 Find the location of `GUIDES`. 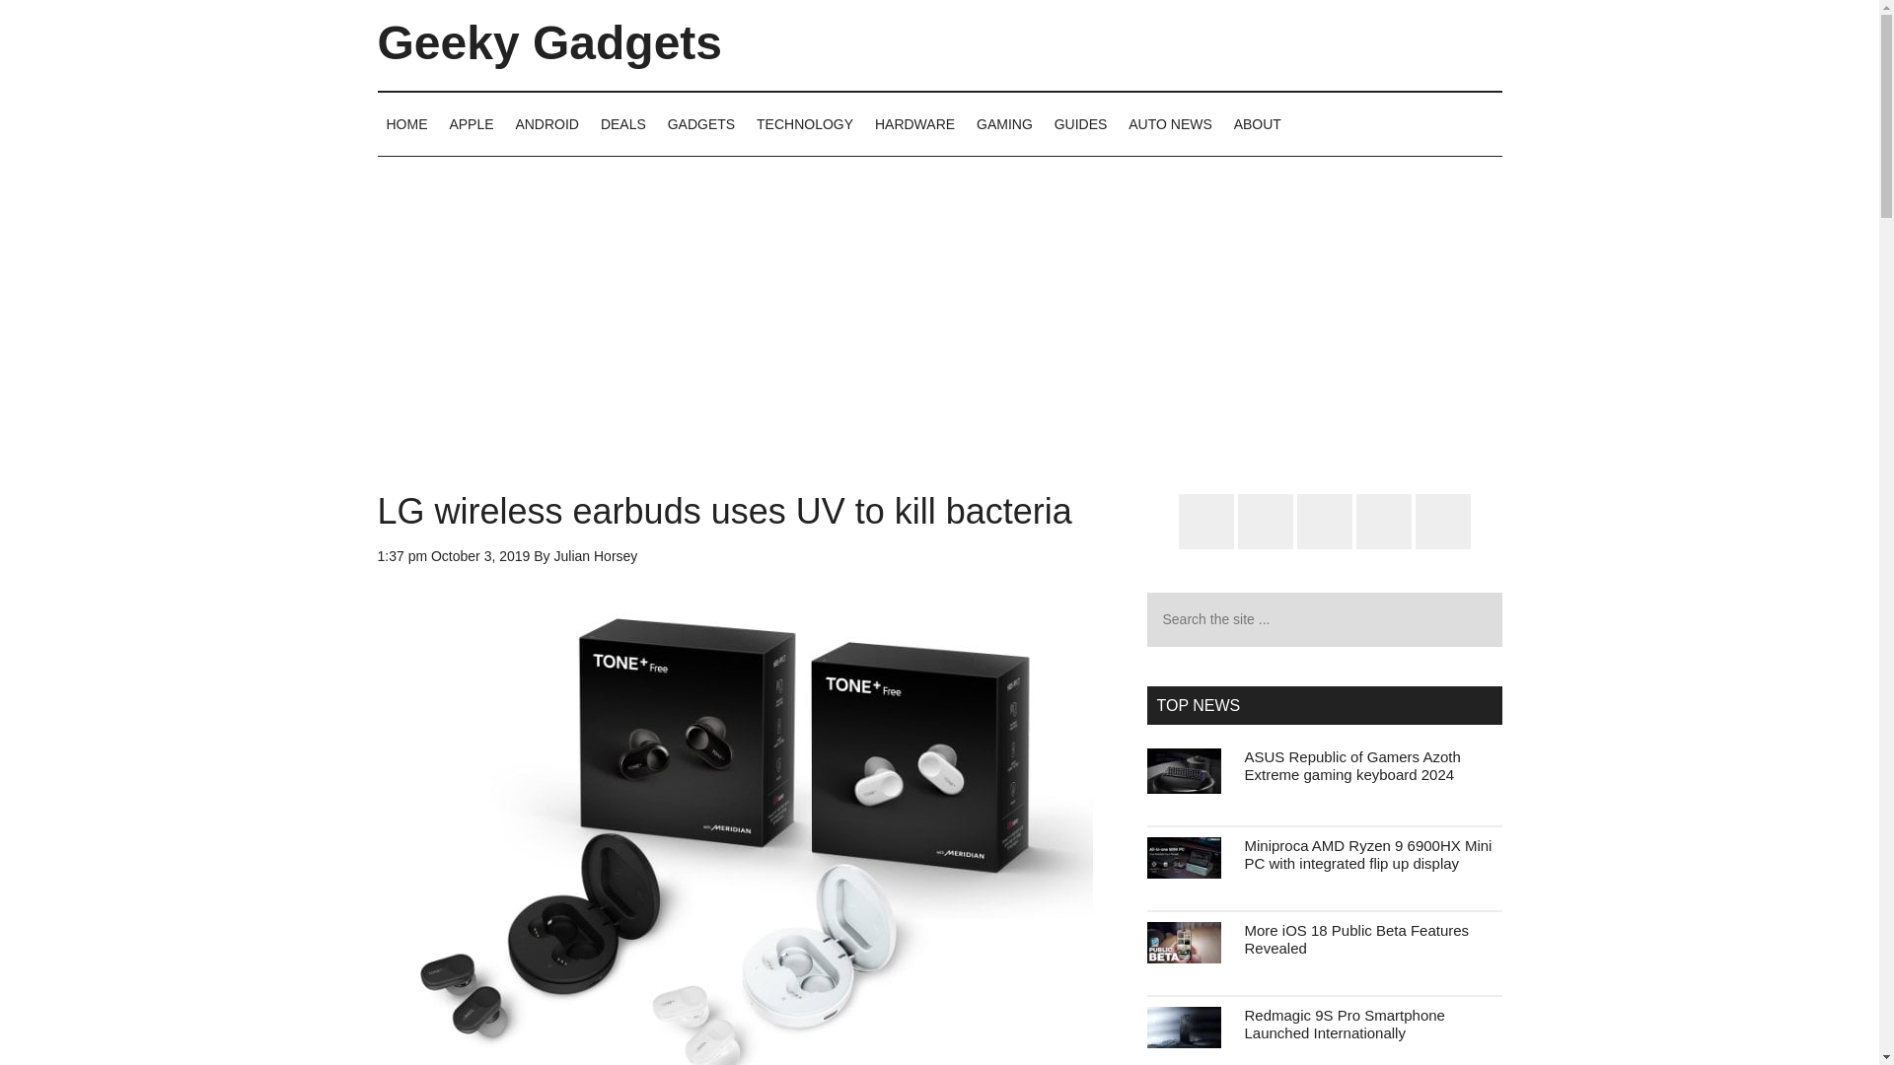

GUIDES is located at coordinates (1081, 123).